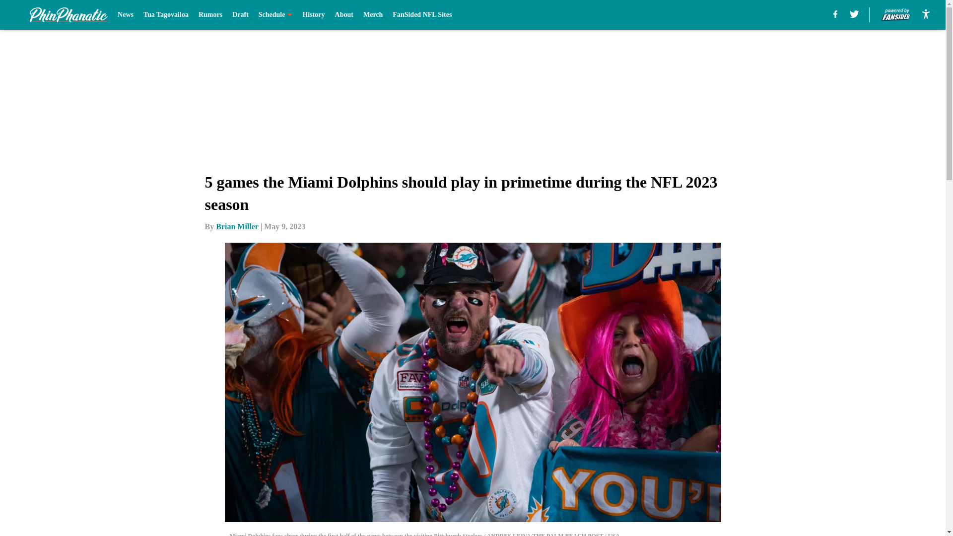 This screenshot has height=536, width=953. Describe the element at coordinates (373, 15) in the screenshot. I see `Merch` at that location.